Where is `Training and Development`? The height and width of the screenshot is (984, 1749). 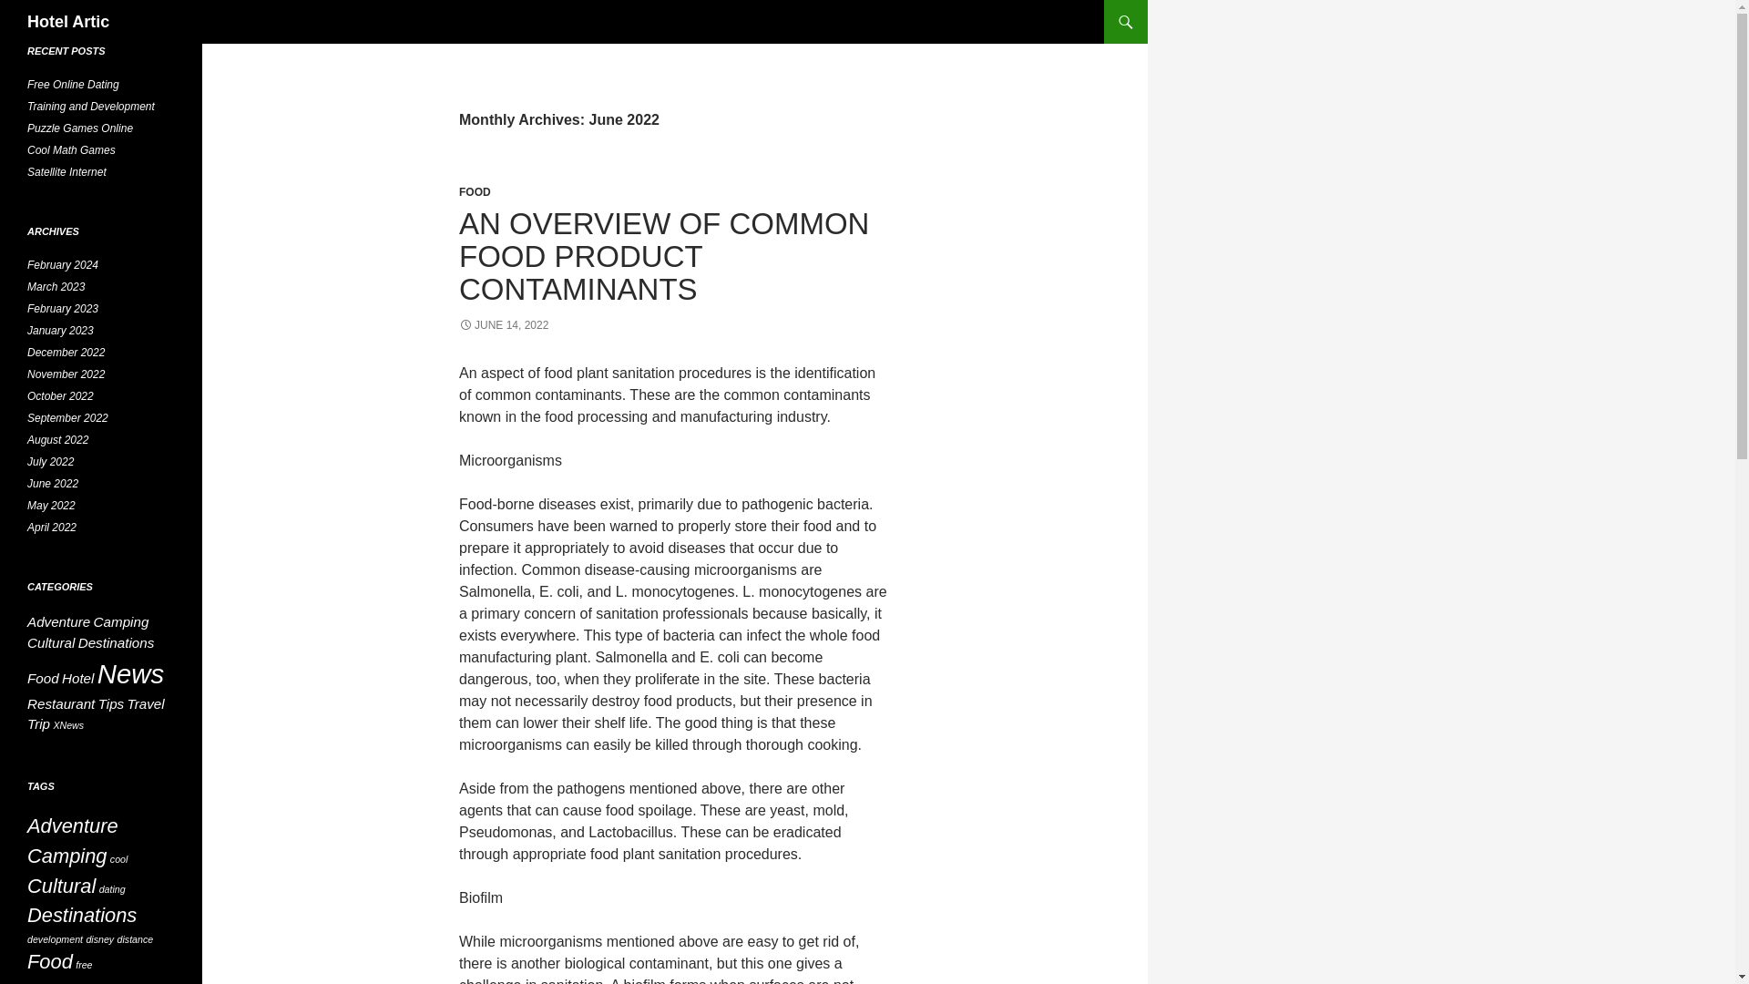 Training and Development is located at coordinates (91, 107).